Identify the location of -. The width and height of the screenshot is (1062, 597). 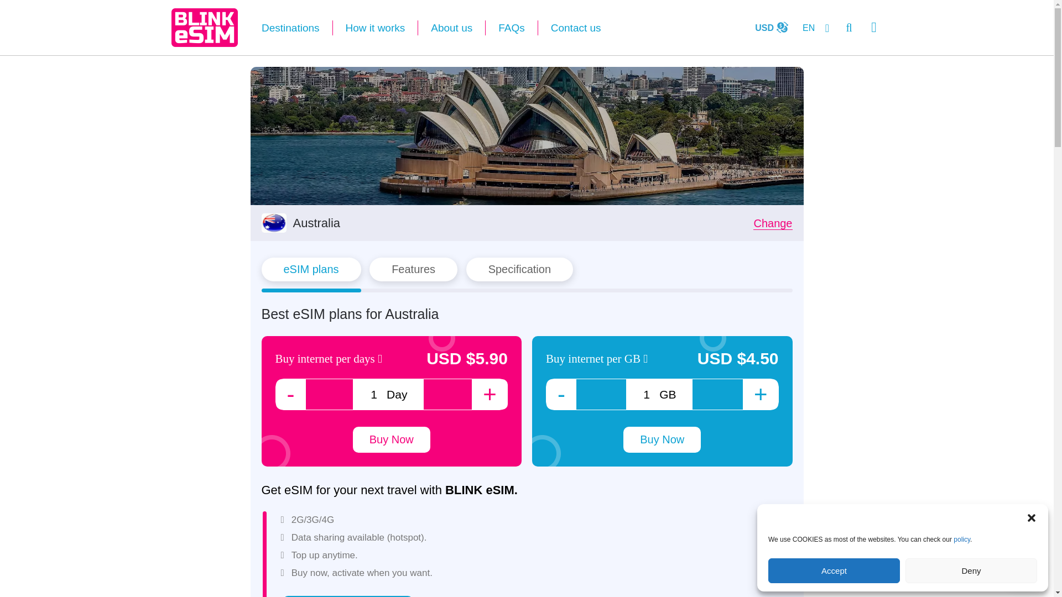
(290, 394).